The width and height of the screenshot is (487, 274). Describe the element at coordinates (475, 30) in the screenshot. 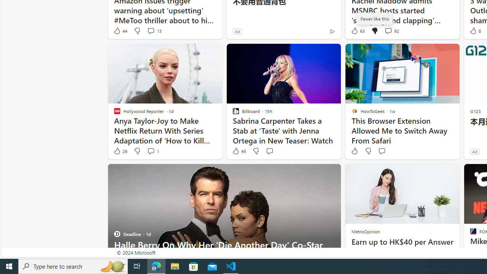

I see `8 Like` at that location.